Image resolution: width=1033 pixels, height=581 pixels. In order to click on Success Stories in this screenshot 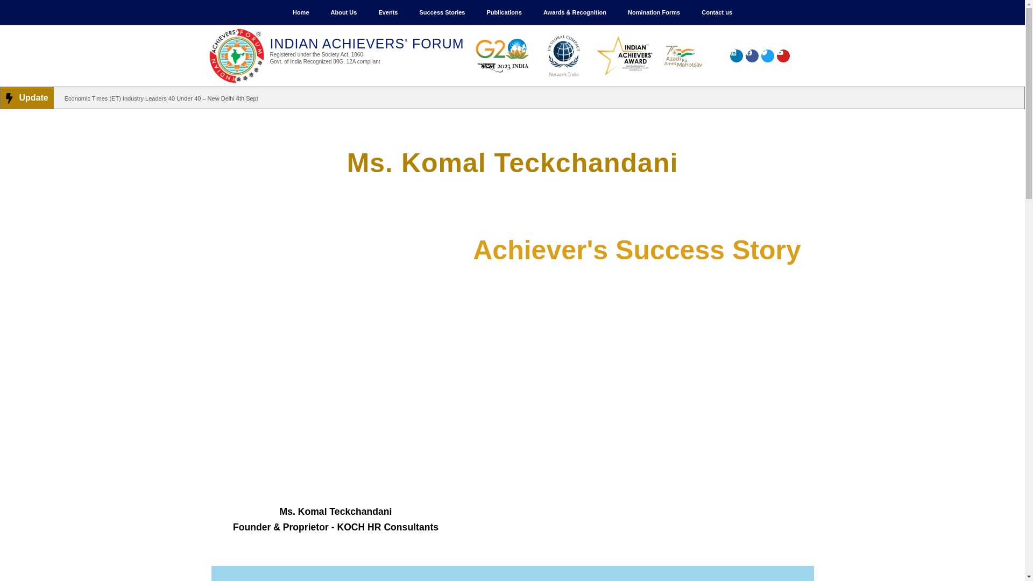, I will do `click(441, 12)`.